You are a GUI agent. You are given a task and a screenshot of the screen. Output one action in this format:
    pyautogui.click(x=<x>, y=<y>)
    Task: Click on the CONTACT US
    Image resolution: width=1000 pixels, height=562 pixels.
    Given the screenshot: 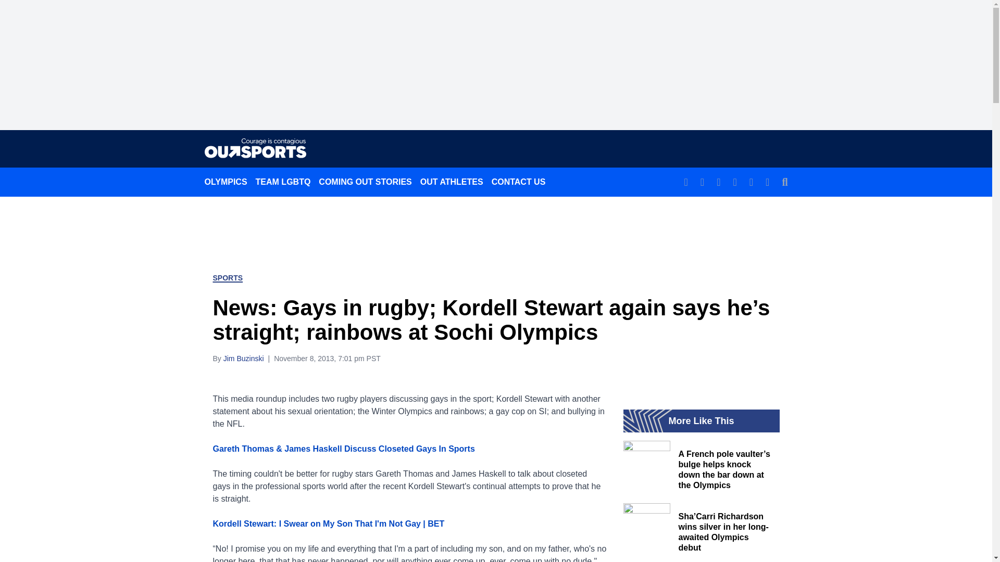 What is the action you would take?
    pyautogui.click(x=519, y=182)
    